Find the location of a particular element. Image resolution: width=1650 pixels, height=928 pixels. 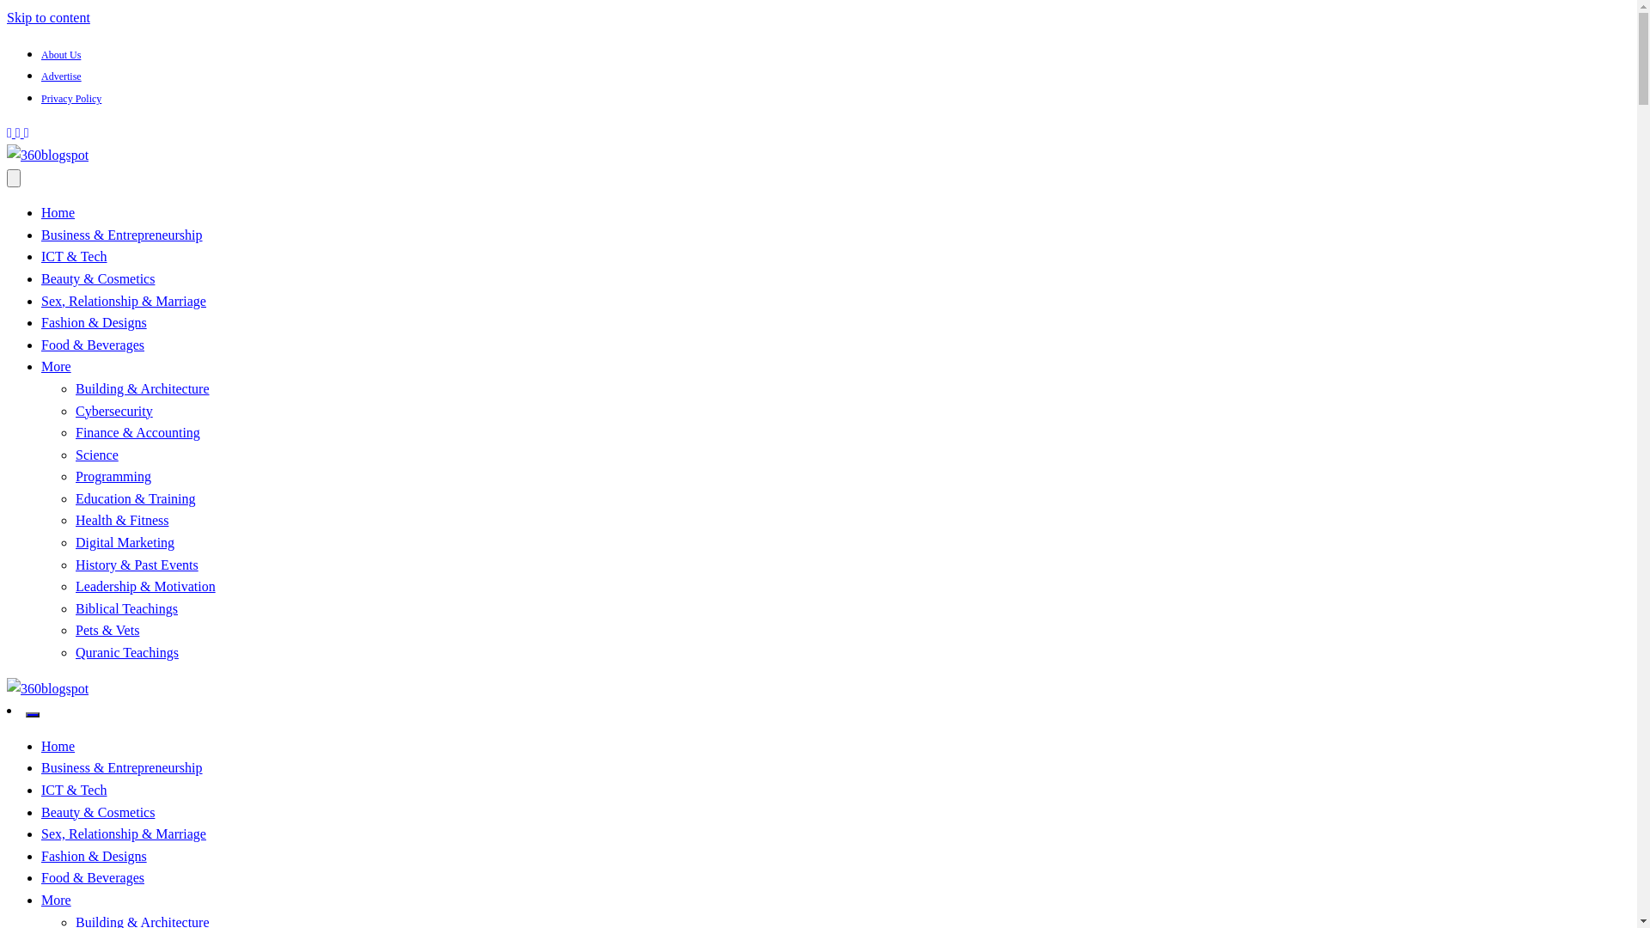

Health & Fitness is located at coordinates (122, 521).